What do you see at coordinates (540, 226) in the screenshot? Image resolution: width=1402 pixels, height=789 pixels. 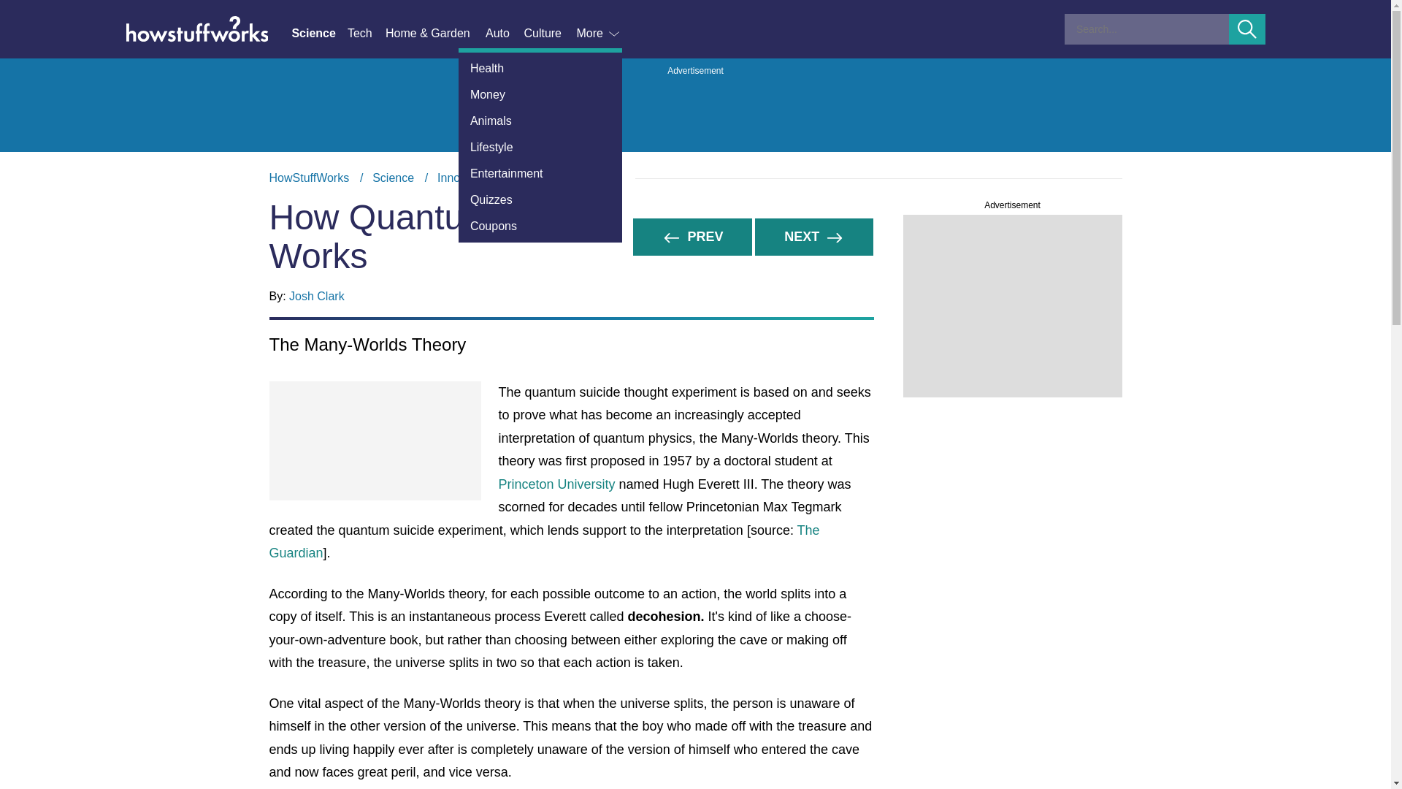 I see `Science` at bounding box center [540, 226].